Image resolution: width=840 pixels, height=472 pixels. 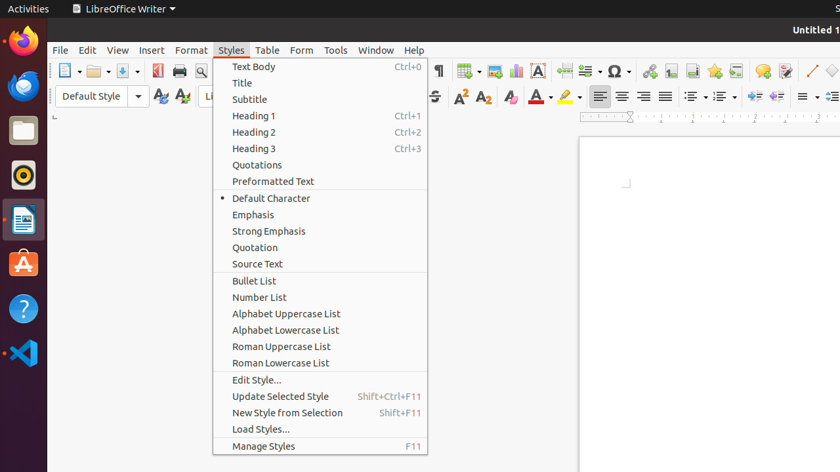 What do you see at coordinates (320, 215) in the screenshot?
I see `Emphasis` at bounding box center [320, 215].